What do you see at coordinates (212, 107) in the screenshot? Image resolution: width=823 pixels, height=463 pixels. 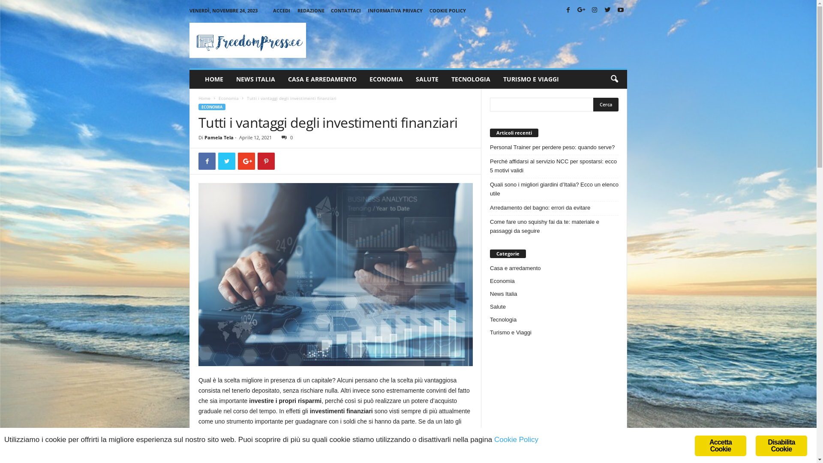 I see `ECONOMIA` at bounding box center [212, 107].